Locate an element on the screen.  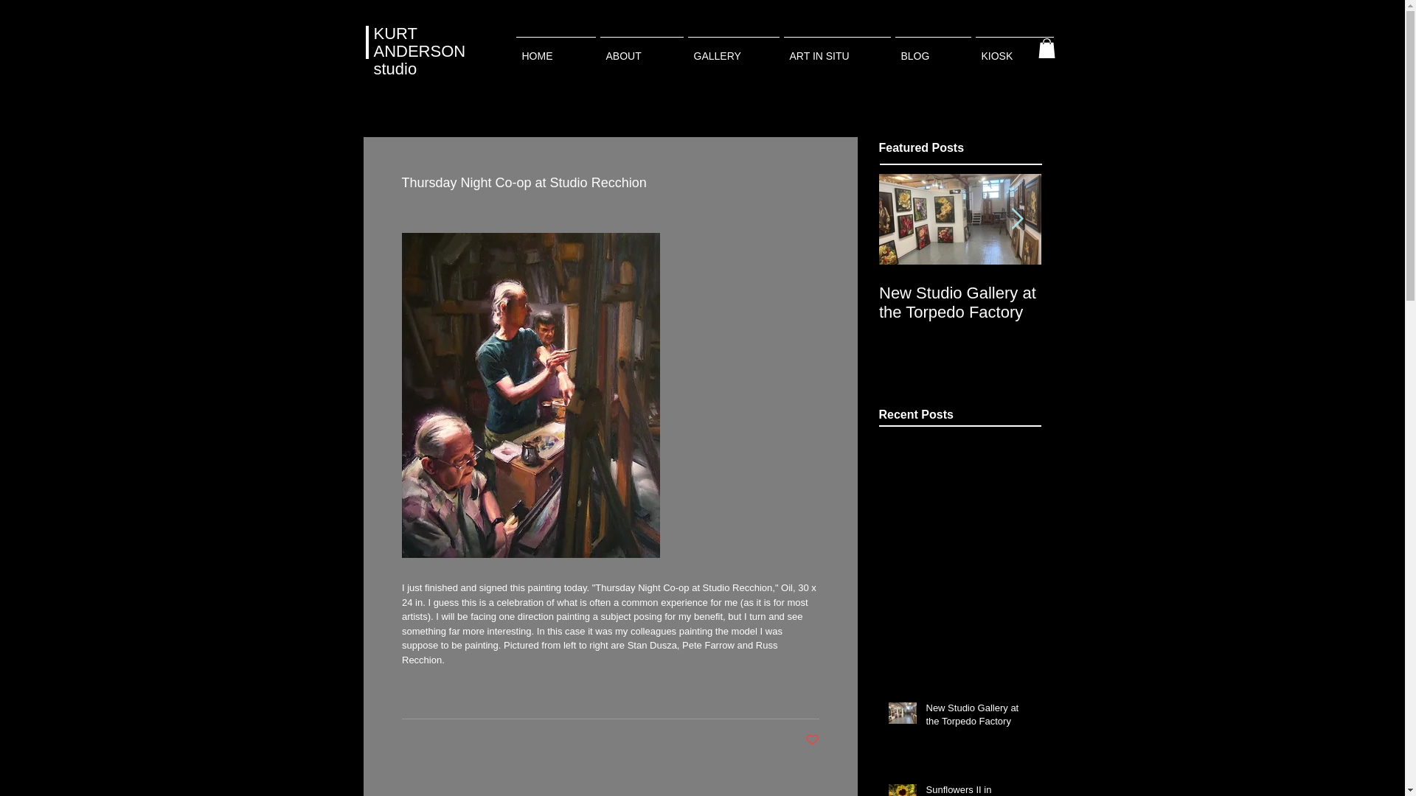
Post not marked as liked is located at coordinates (813, 740).